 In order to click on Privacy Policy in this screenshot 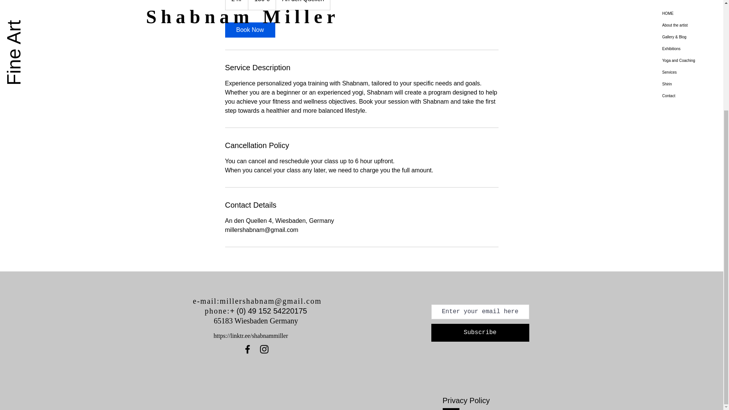, I will do `click(469, 400)`.